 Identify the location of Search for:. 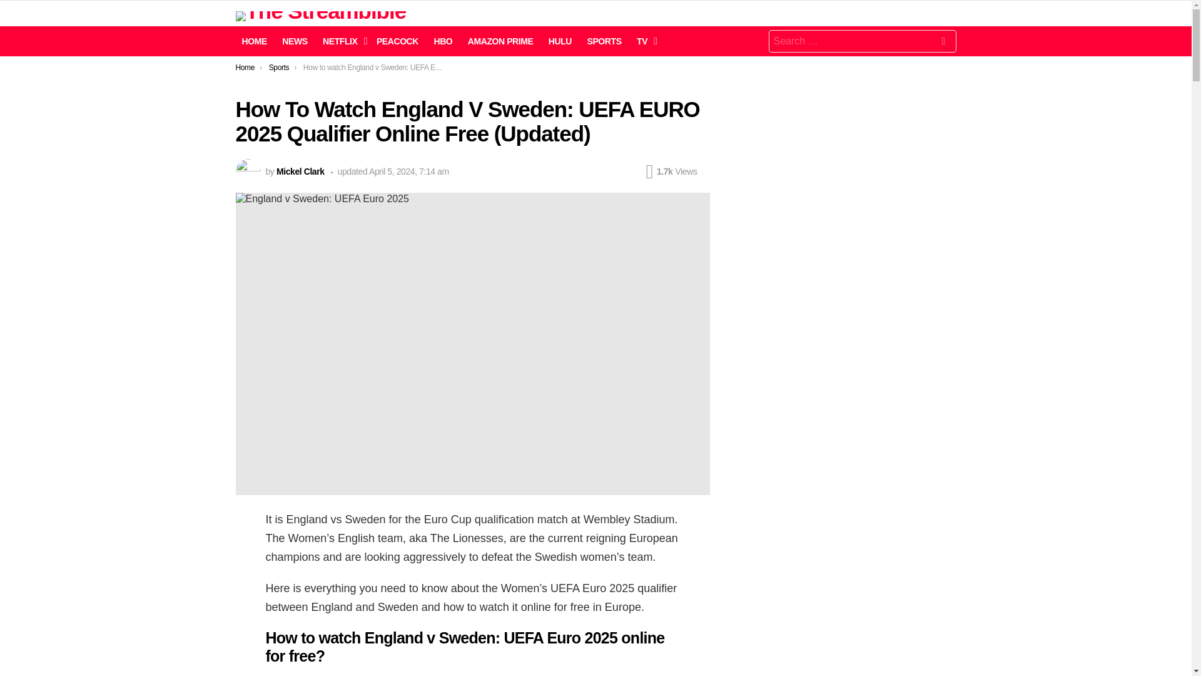
(862, 41).